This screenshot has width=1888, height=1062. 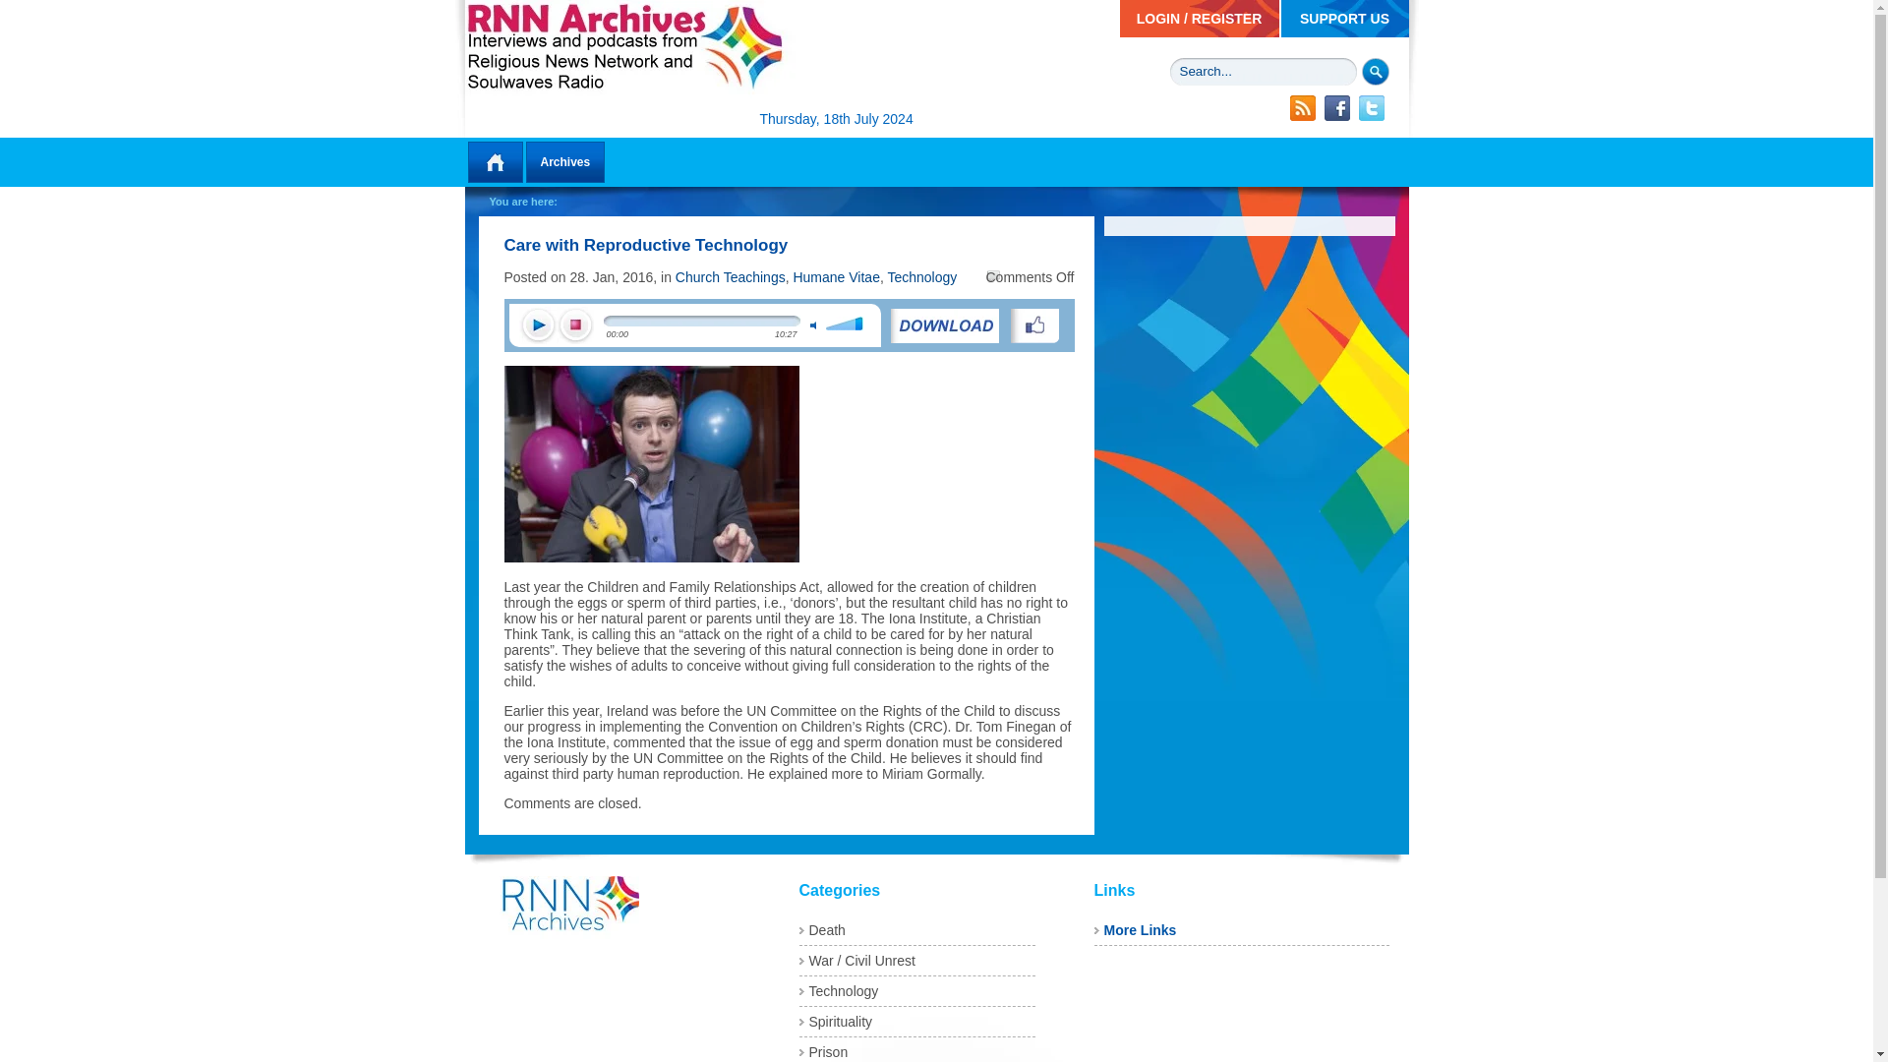 I want to click on stop, so click(x=575, y=326).